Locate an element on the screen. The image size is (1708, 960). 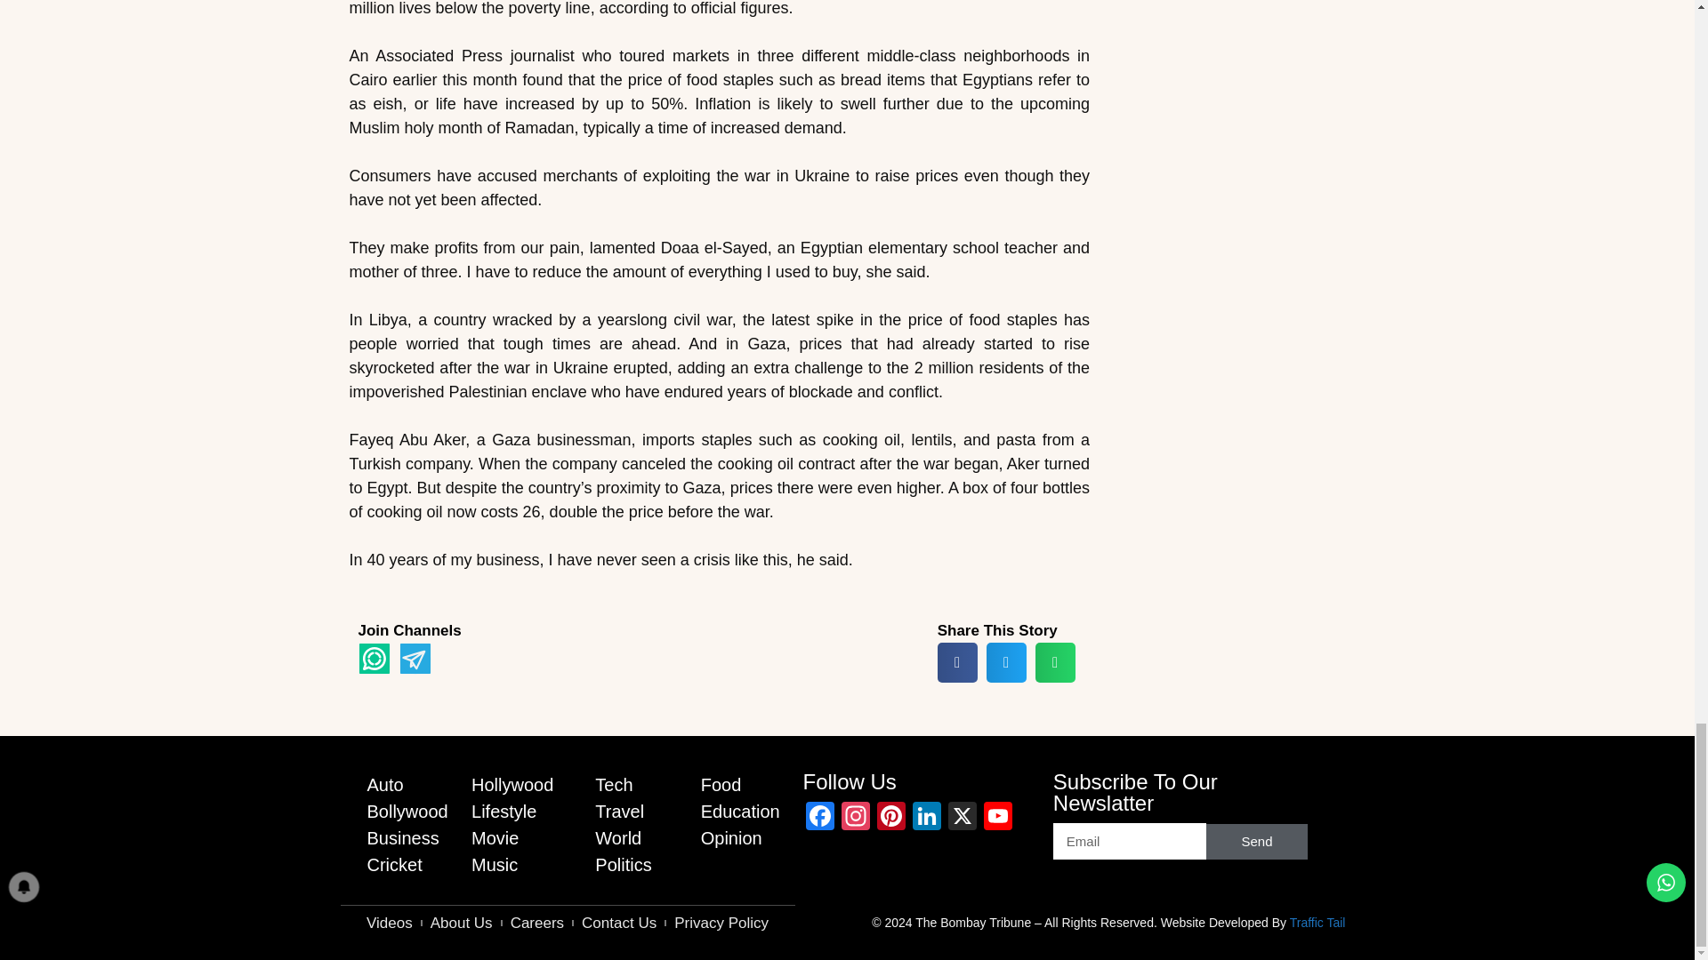
Pinterest is located at coordinates (890, 818).